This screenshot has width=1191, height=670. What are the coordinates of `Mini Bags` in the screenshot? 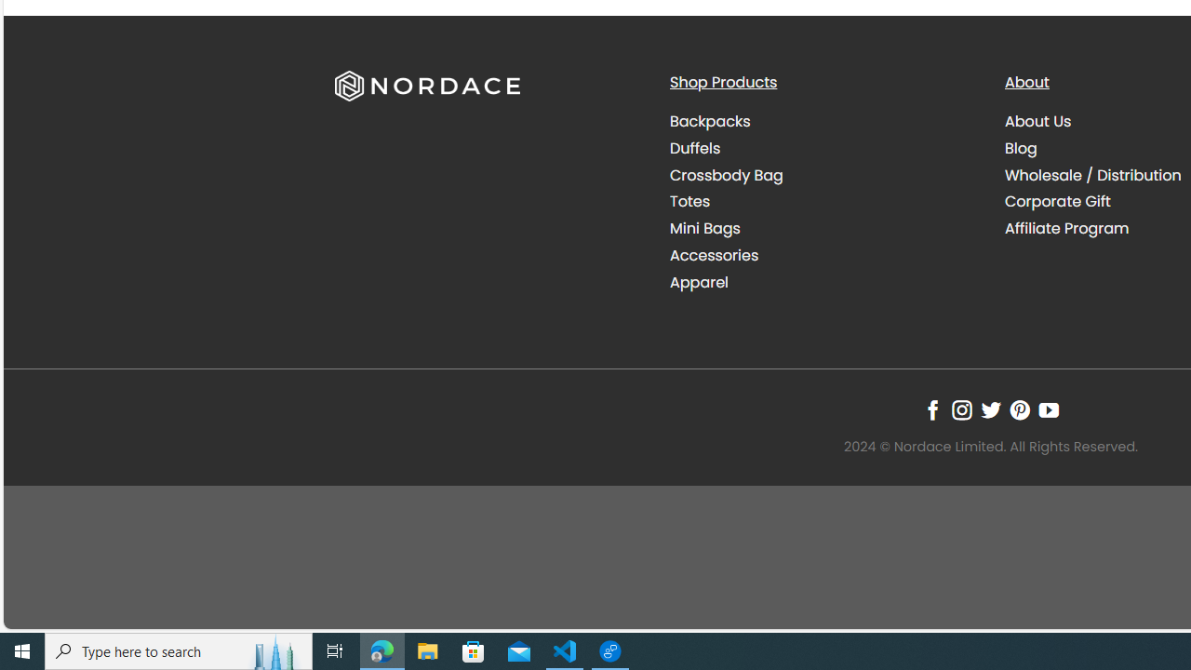 It's located at (823, 229).